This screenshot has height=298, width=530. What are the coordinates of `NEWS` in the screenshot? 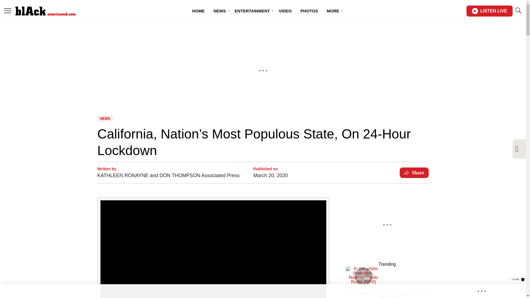 It's located at (105, 119).